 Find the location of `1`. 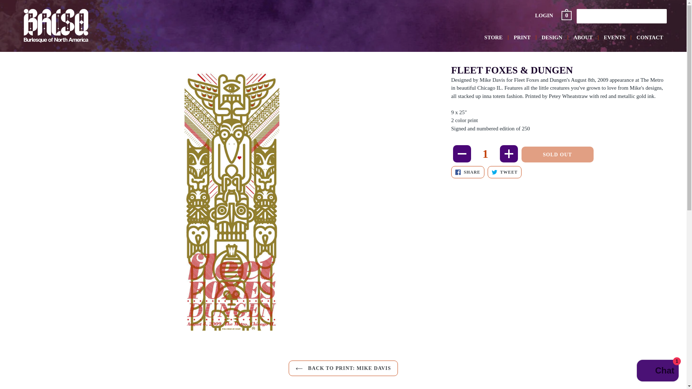

1 is located at coordinates (657, 371).